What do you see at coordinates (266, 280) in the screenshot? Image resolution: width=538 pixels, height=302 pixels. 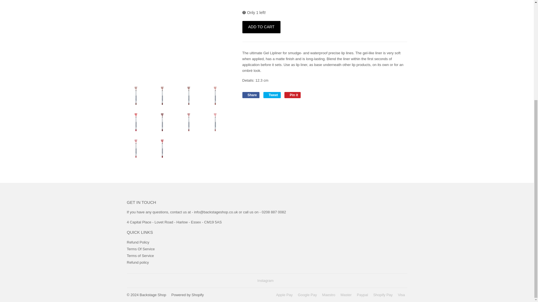 I see `Backstage Shop on Instagram` at bounding box center [266, 280].